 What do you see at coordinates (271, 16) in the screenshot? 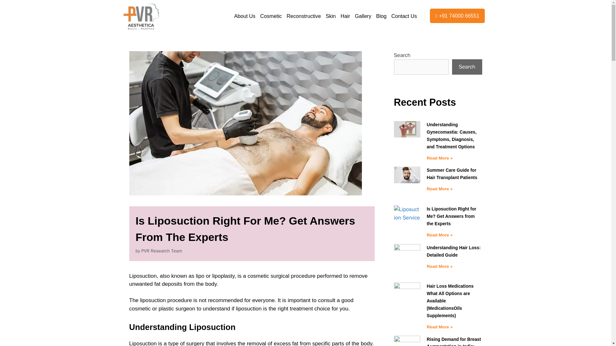
I see `Cosmetic` at bounding box center [271, 16].